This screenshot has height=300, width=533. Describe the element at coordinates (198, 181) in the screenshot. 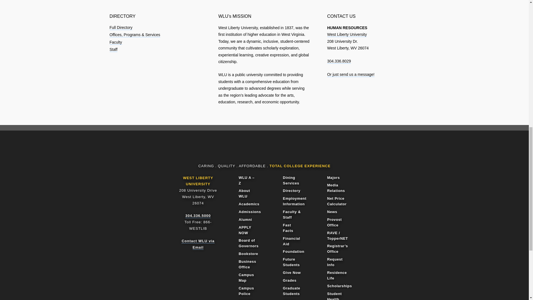

I see `WEST LIBERTY UNIVERSITY` at that location.